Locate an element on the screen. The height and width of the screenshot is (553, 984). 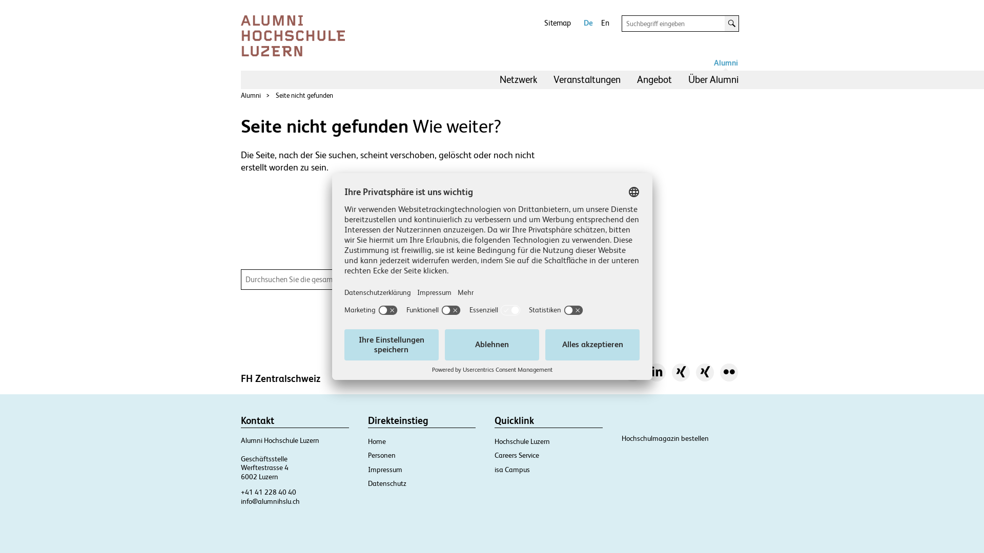
Datenschutz is located at coordinates (387, 483).